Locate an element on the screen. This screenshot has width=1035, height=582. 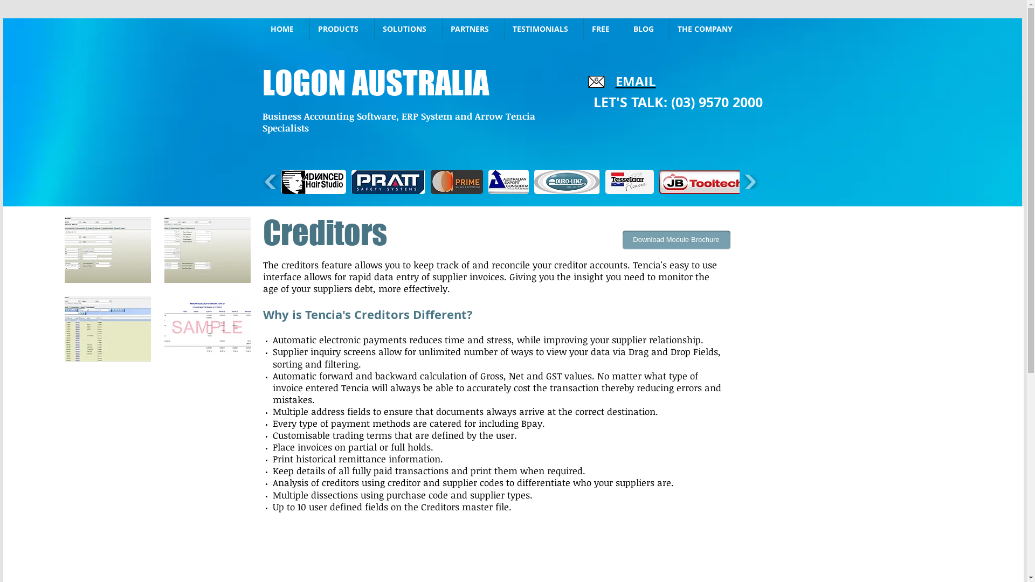
TESTIMONIALS is located at coordinates (544, 29).